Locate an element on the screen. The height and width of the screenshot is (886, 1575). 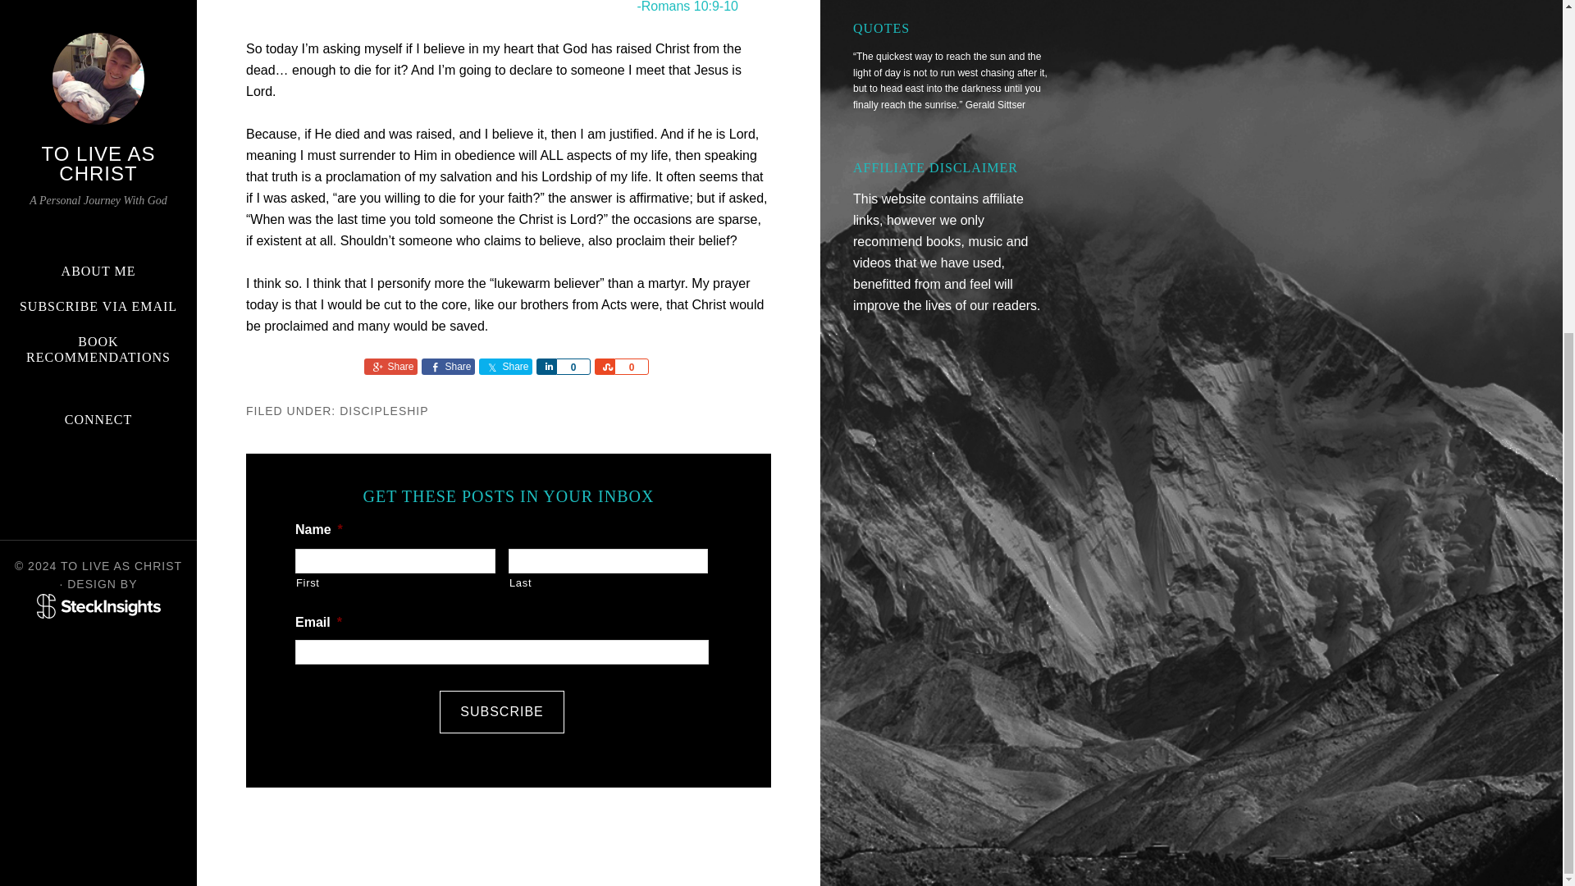
Share is located at coordinates (604, 366).